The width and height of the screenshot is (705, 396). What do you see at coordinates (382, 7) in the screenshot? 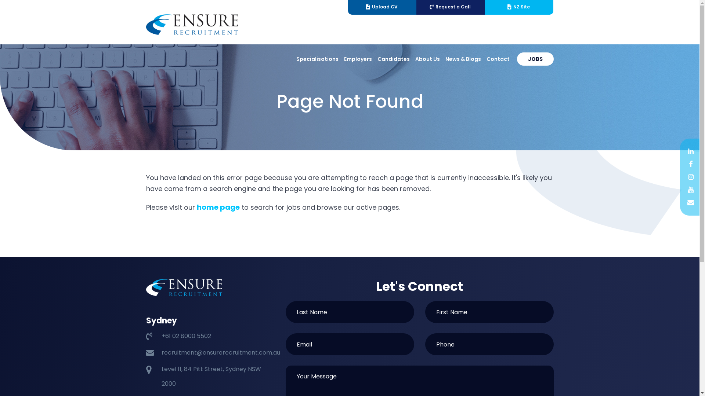
I see `Upload CV` at bounding box center [382, 7].